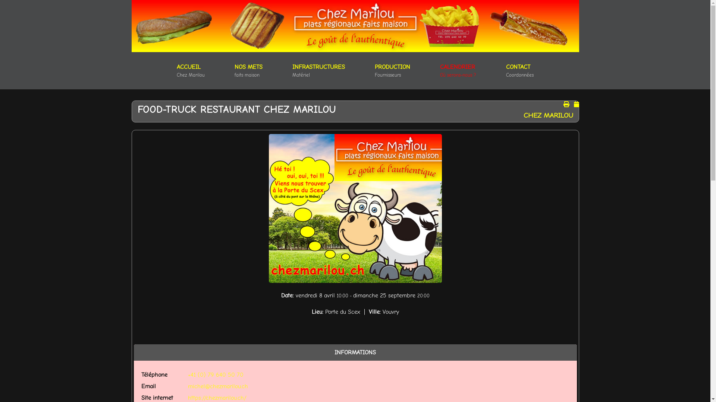  What do you see at coordinates (392, 71) in the screenshot?
I see `PRODUCTION
Fournisseurs` at bounding box center [392, 71].